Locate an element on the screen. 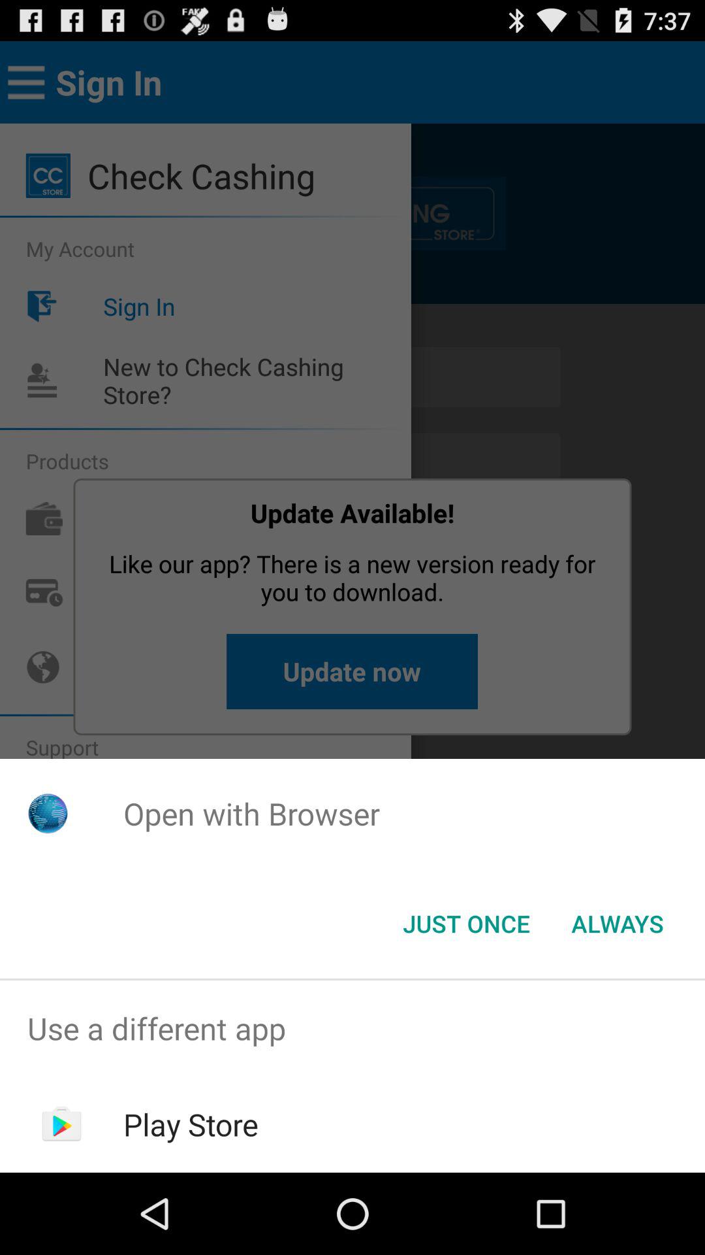 The width and height of the screenshot is (705, 1255). launch icon next to always item is located at coordinates (466, 924).